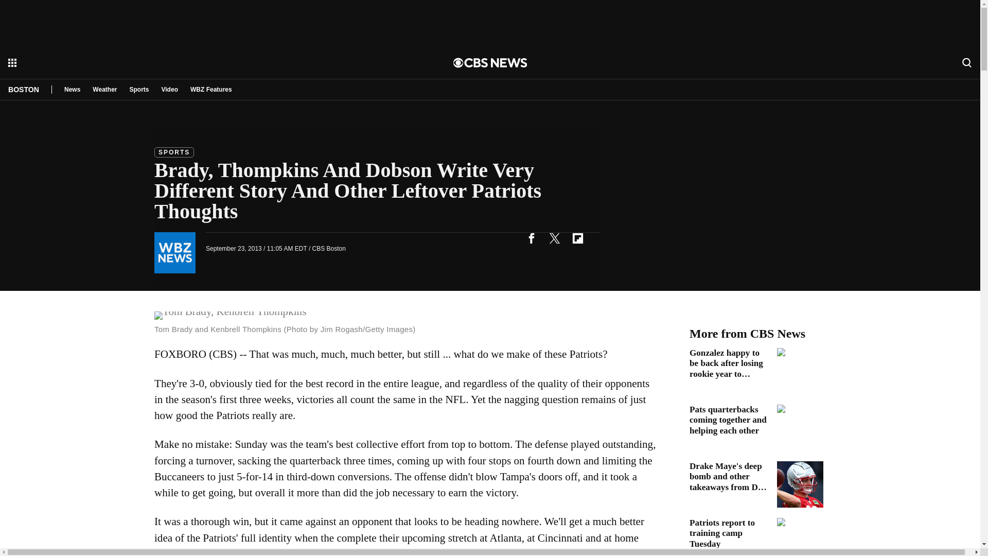  What do you see at coordinates (531, 238) in the screenshot?
I see `facebook` at bounding box center [531, 238].